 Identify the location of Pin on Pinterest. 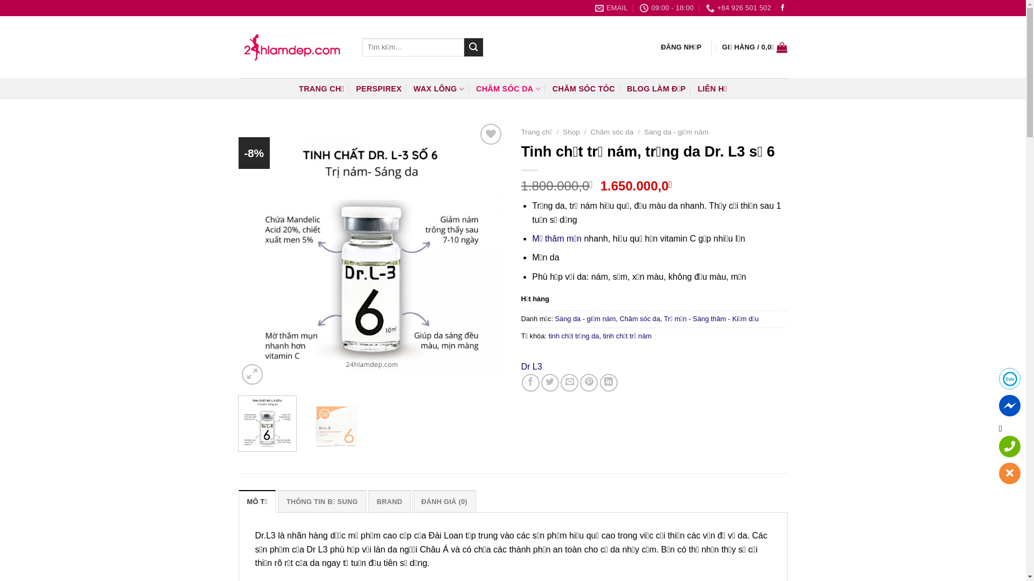
(589, 383).